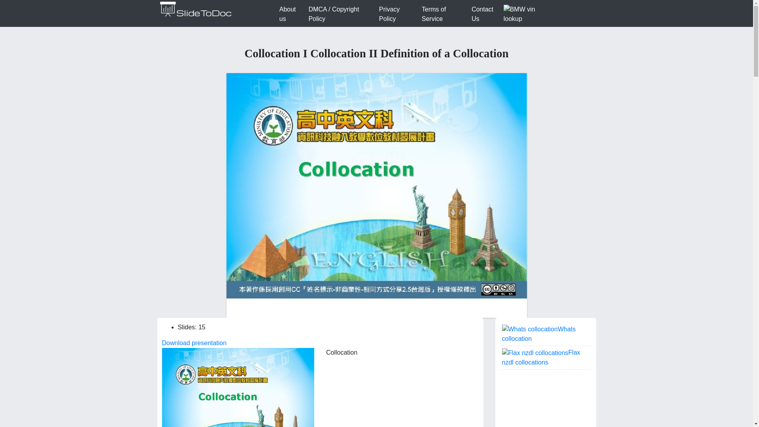  Describe the element at coordinates (545, 334) in the screenshot. I see `Whats collocation` at that location.